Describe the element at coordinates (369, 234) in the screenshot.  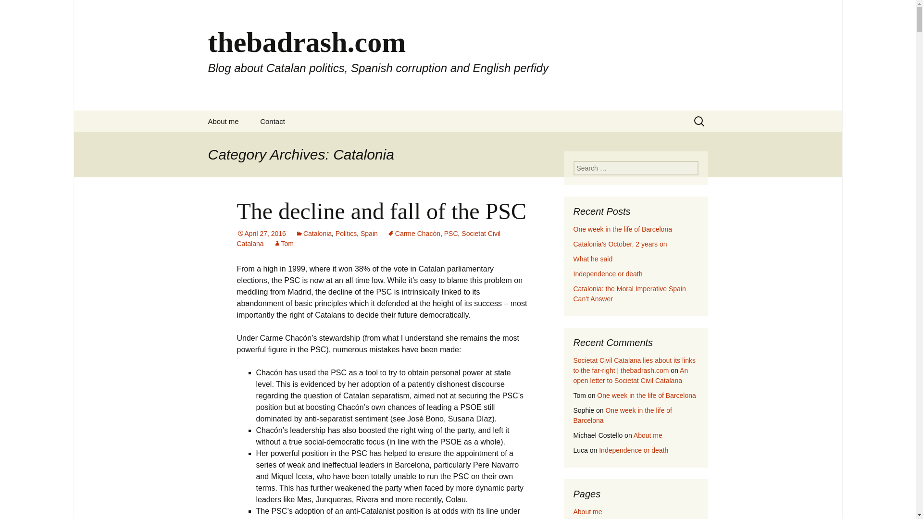
I see `Spain` at that location.